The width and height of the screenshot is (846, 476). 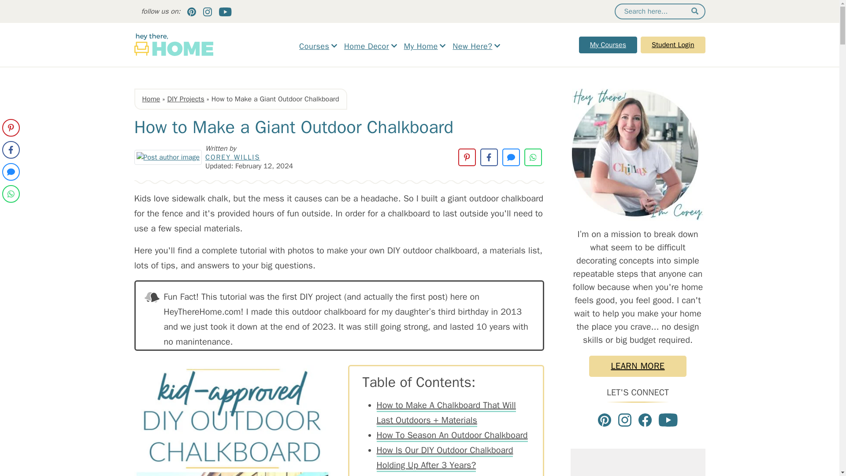 I want to click on New Here?, so click(x=476, y=47).